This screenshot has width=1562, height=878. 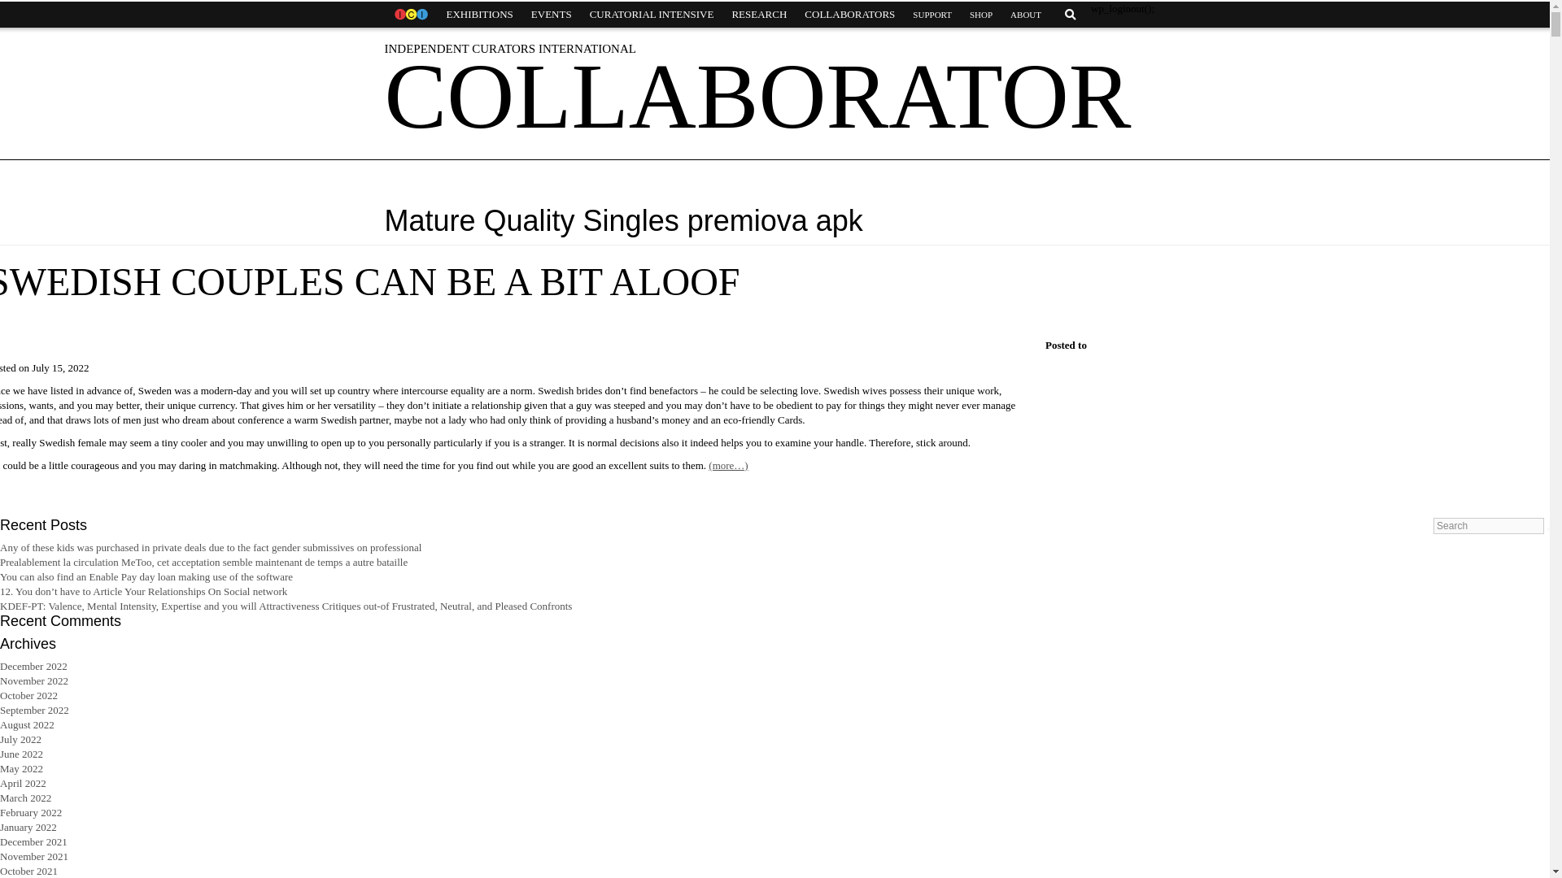 I want to click on CURATORIAL INTENSIVE, so click(x=652, y=15).